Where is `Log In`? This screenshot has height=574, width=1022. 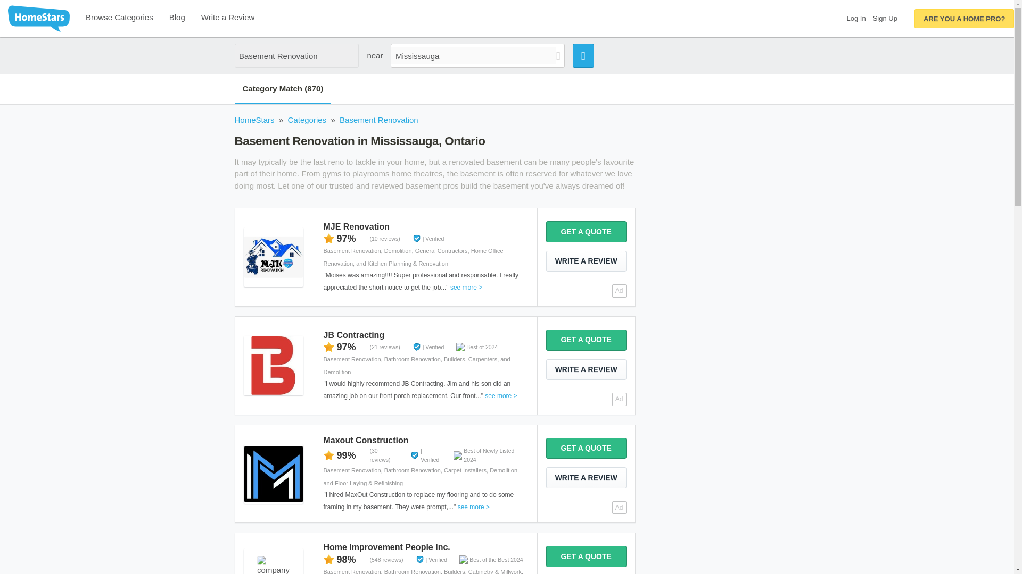
Log In is located at coordinates (856, 18).